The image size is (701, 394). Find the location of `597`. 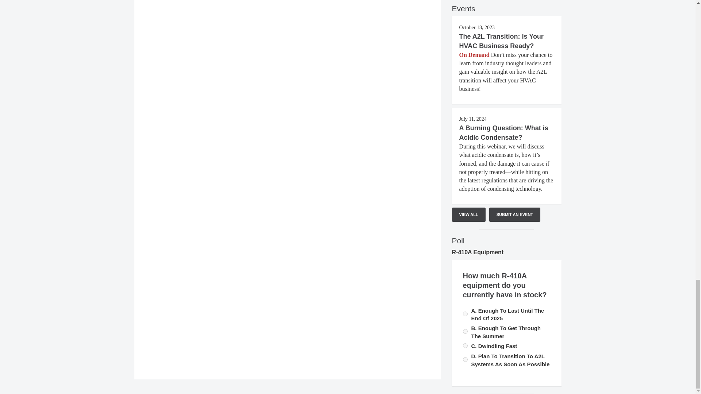

597 is located at coordinates (465, 314).